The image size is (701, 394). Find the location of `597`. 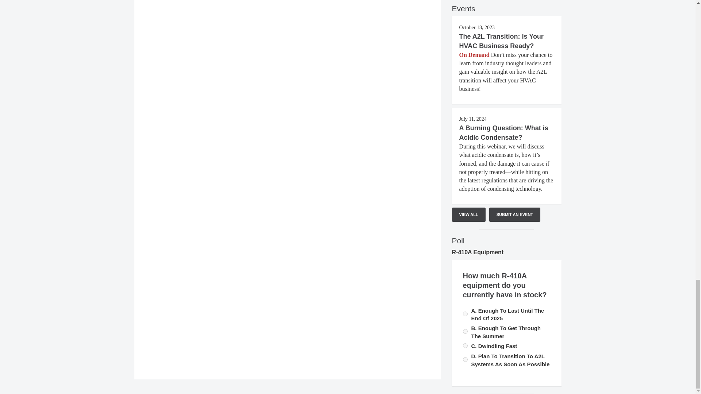

597 is located at coordinates (465, 314).